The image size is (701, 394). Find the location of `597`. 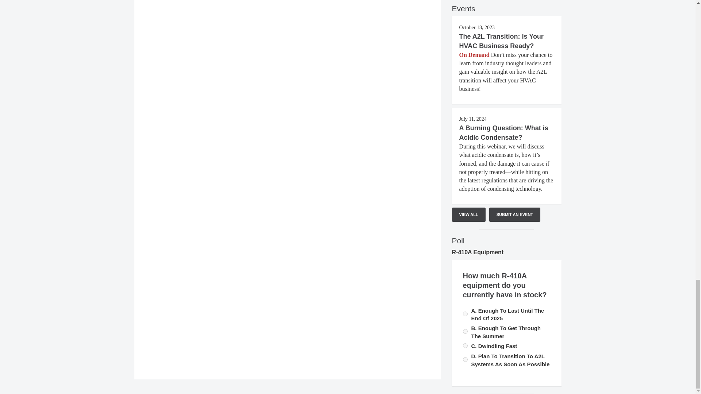

597 is located at coordinates (465, 314).